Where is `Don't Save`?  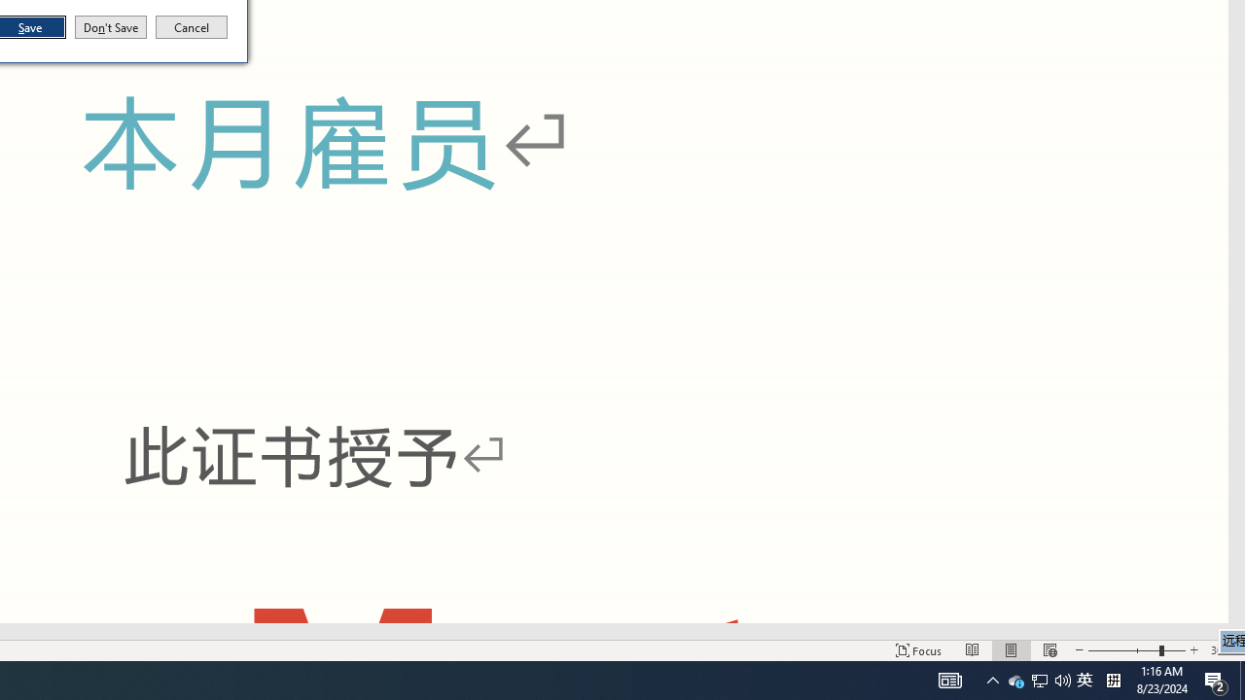
Don't Save is located at coordinates (1113, 681).